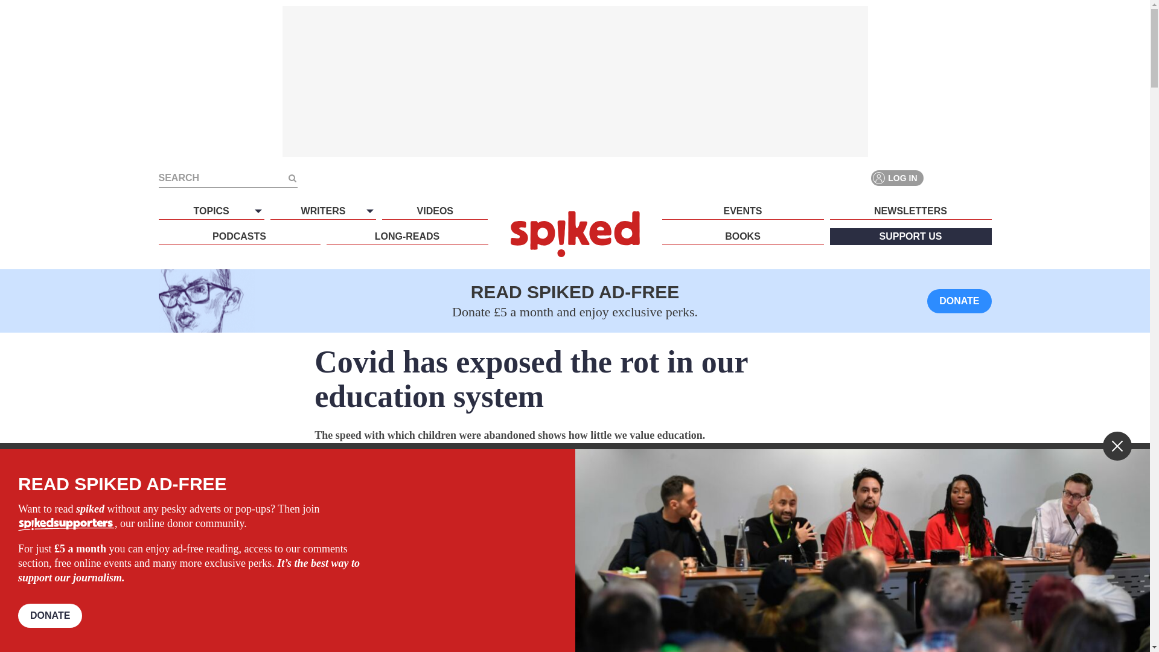  What do you see at coordinates (575, 234) in the screenshot?
I see `spiked - humanity is underrated` at bounding box center [575, 234].